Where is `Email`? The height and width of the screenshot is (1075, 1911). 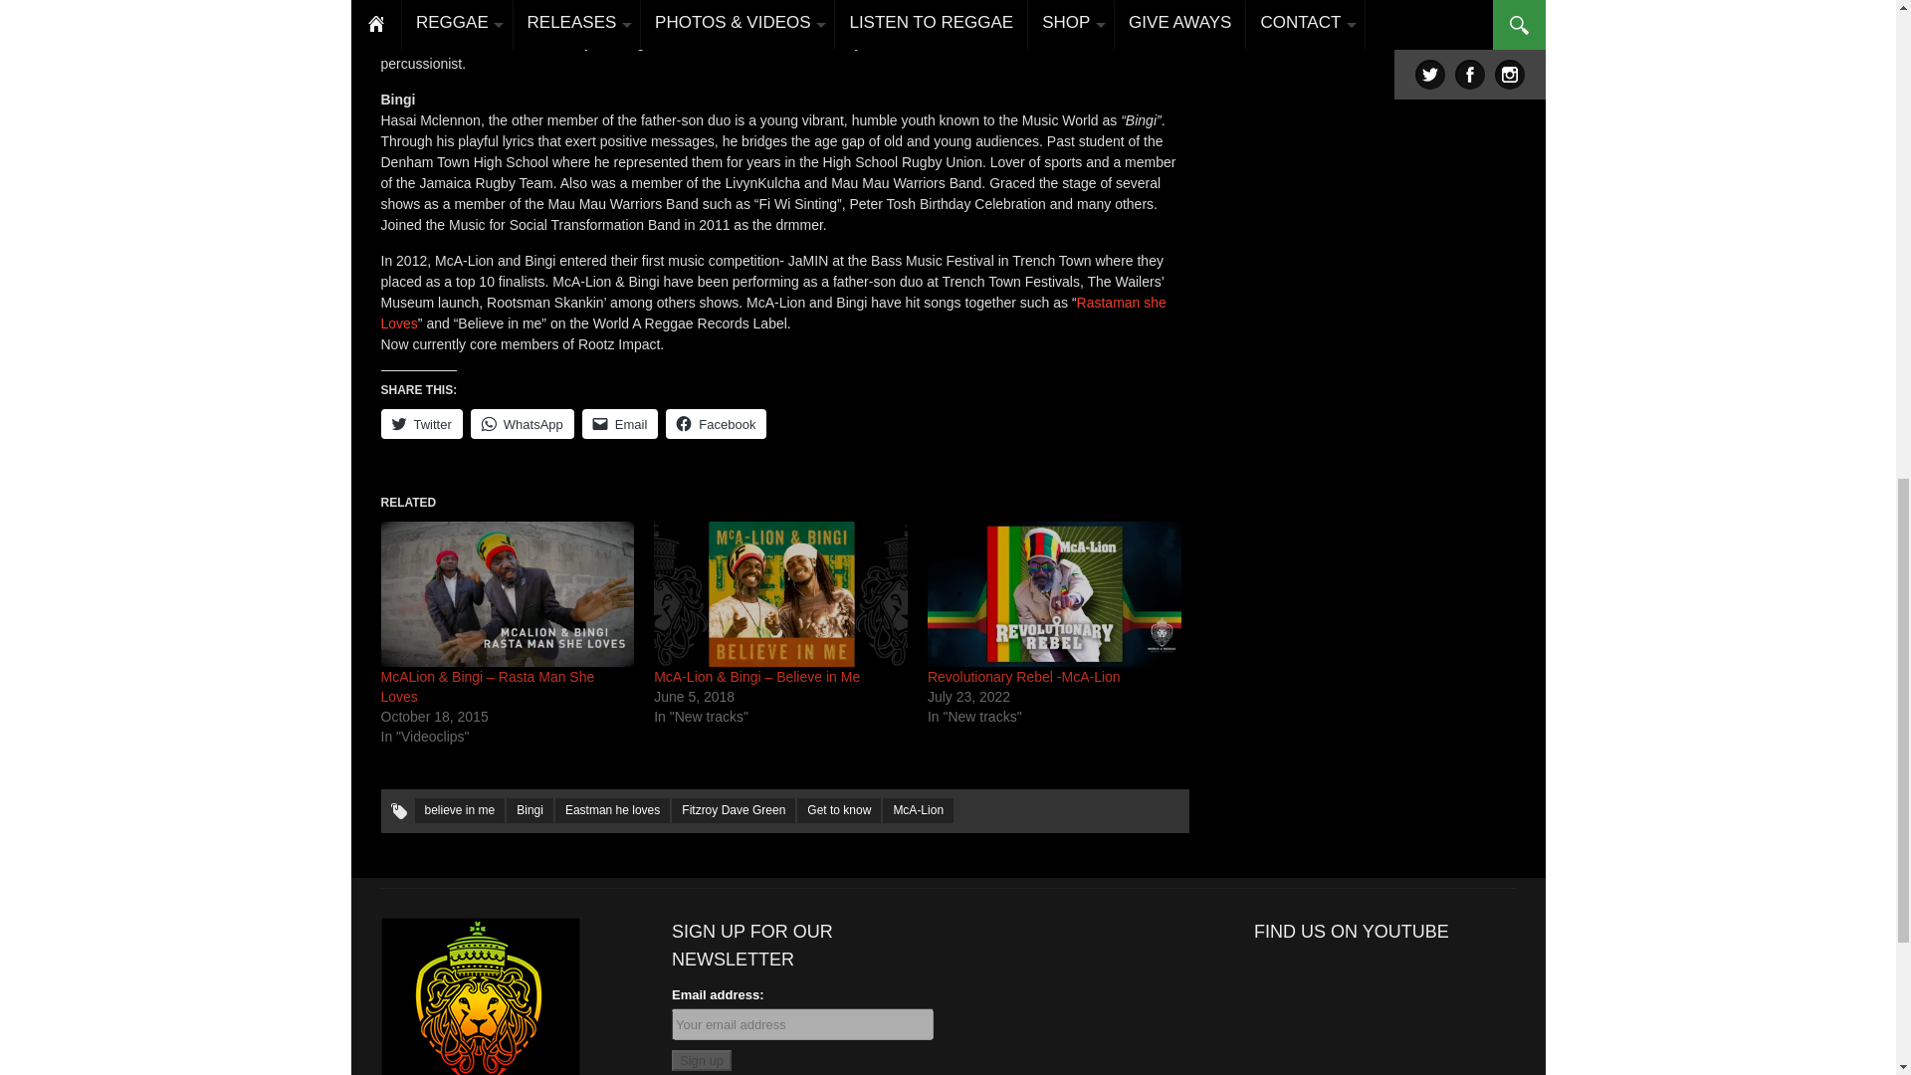
Email is located at coordinates (621, 424).